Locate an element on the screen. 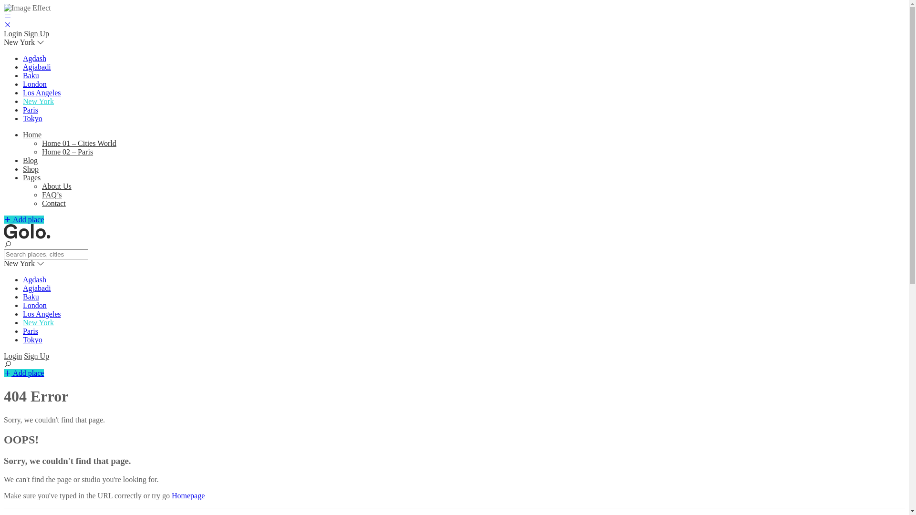  Add place is located at coordinates (24, 219).